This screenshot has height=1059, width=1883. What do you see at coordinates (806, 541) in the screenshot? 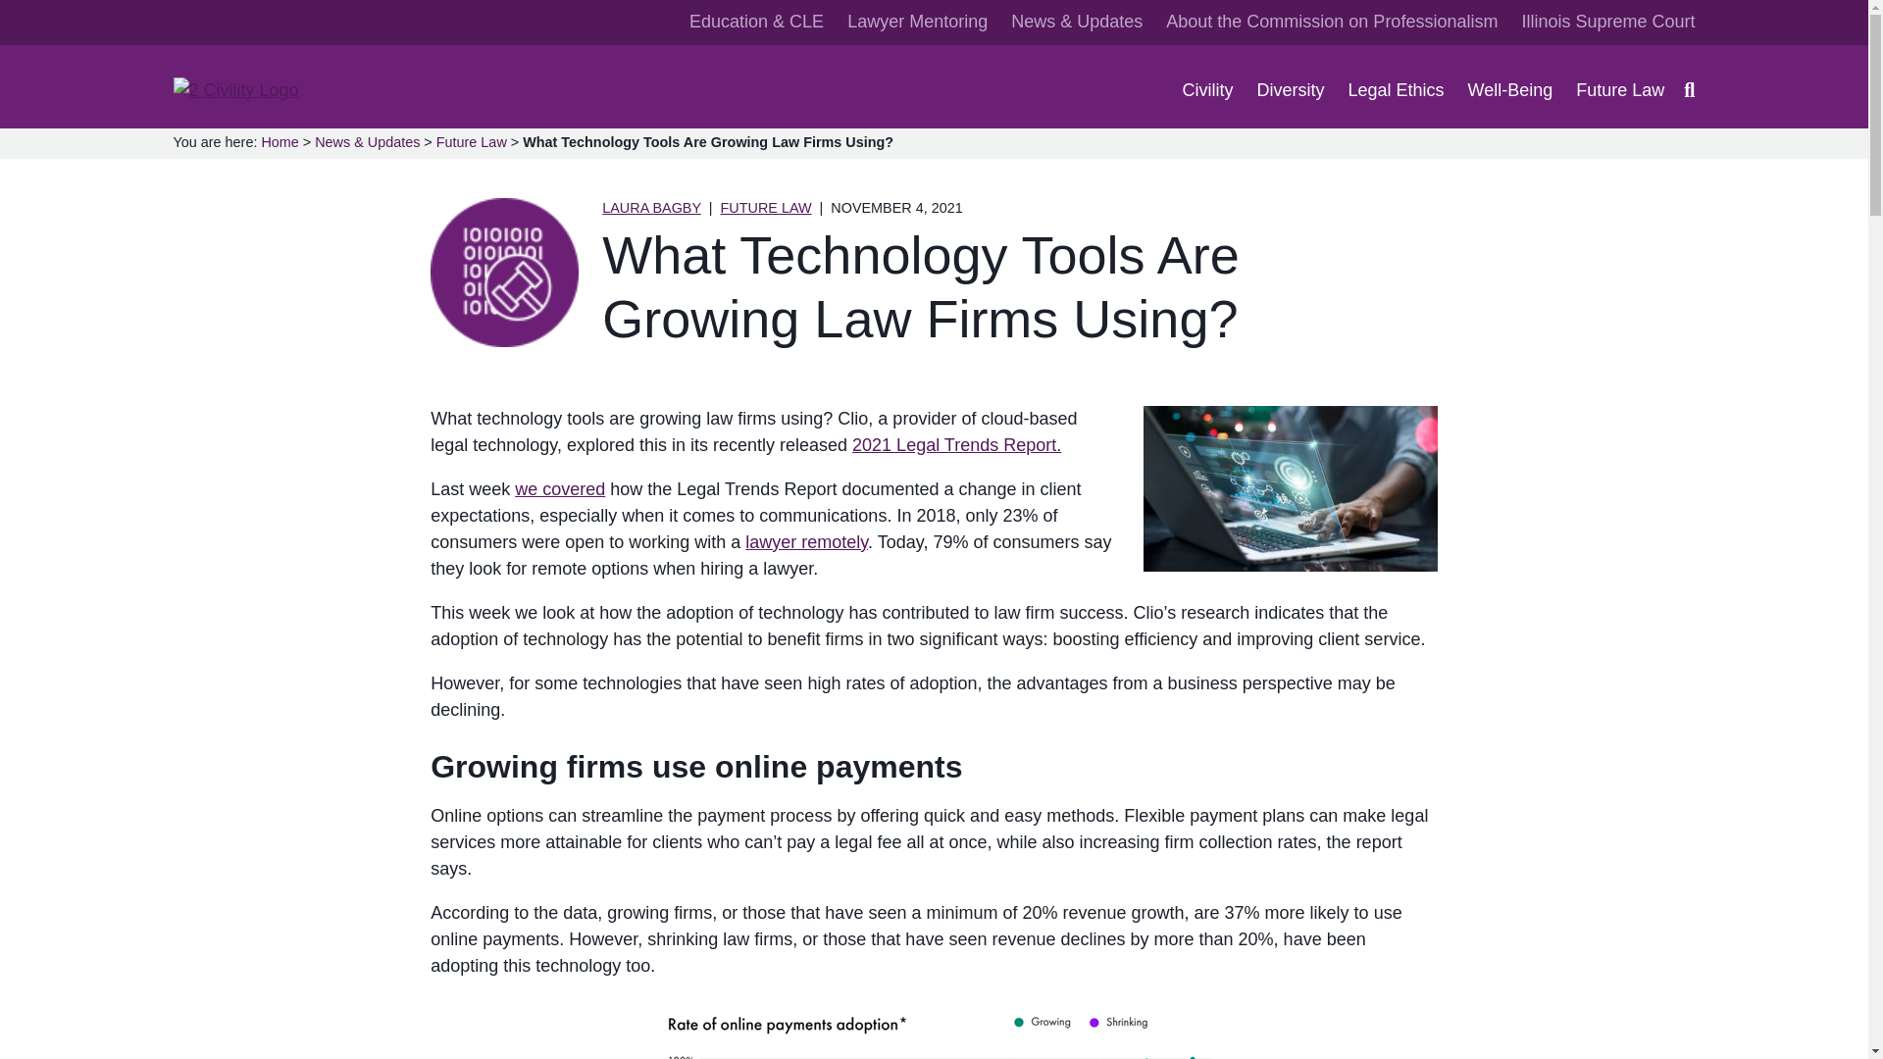
I see `lawyer remotely` at bounding box center [806, 541].